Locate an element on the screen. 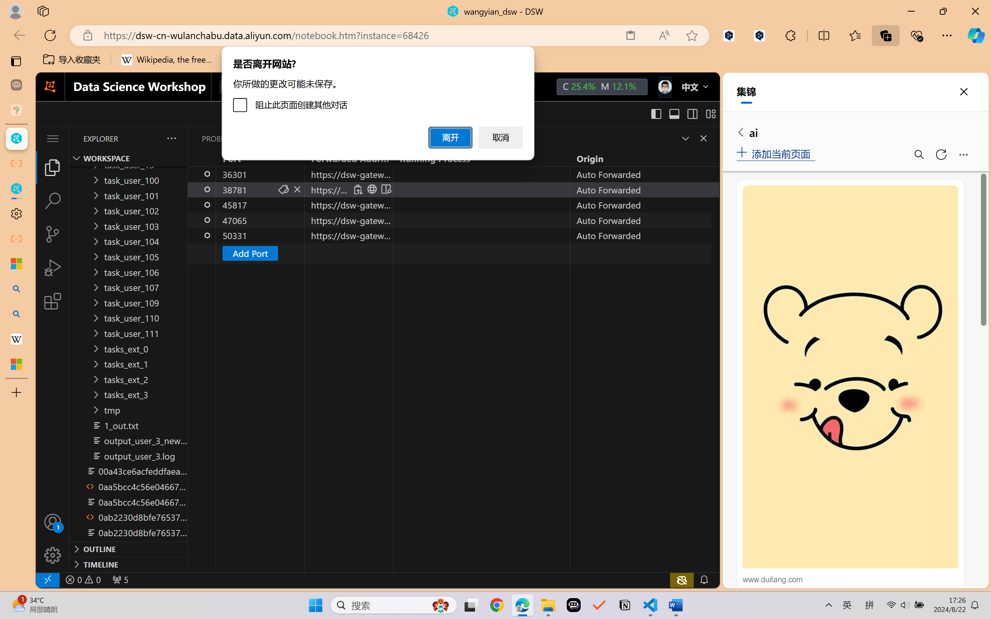 Image resolution: width=991 pixels, height=619 pixels. Manage is located at coordinates (53, 555).